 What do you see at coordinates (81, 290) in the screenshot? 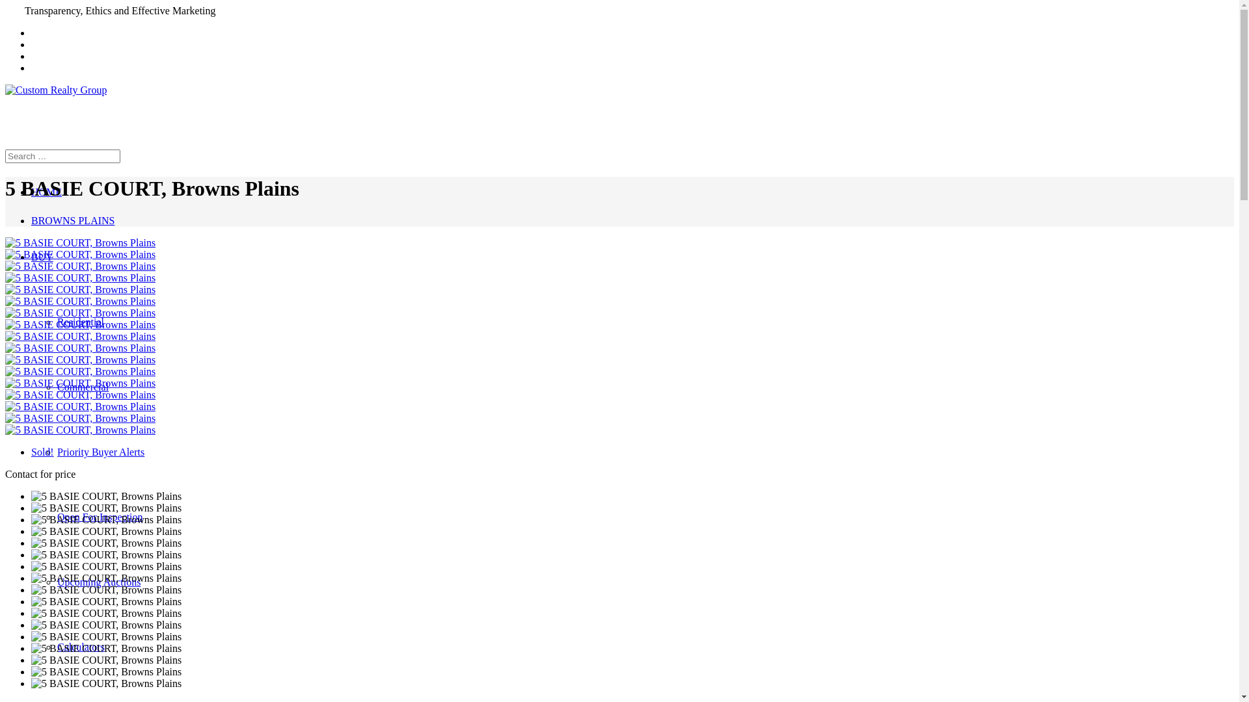
I see `5 BASIE COURT, Browns Plains` at bounding box center [81, 290].